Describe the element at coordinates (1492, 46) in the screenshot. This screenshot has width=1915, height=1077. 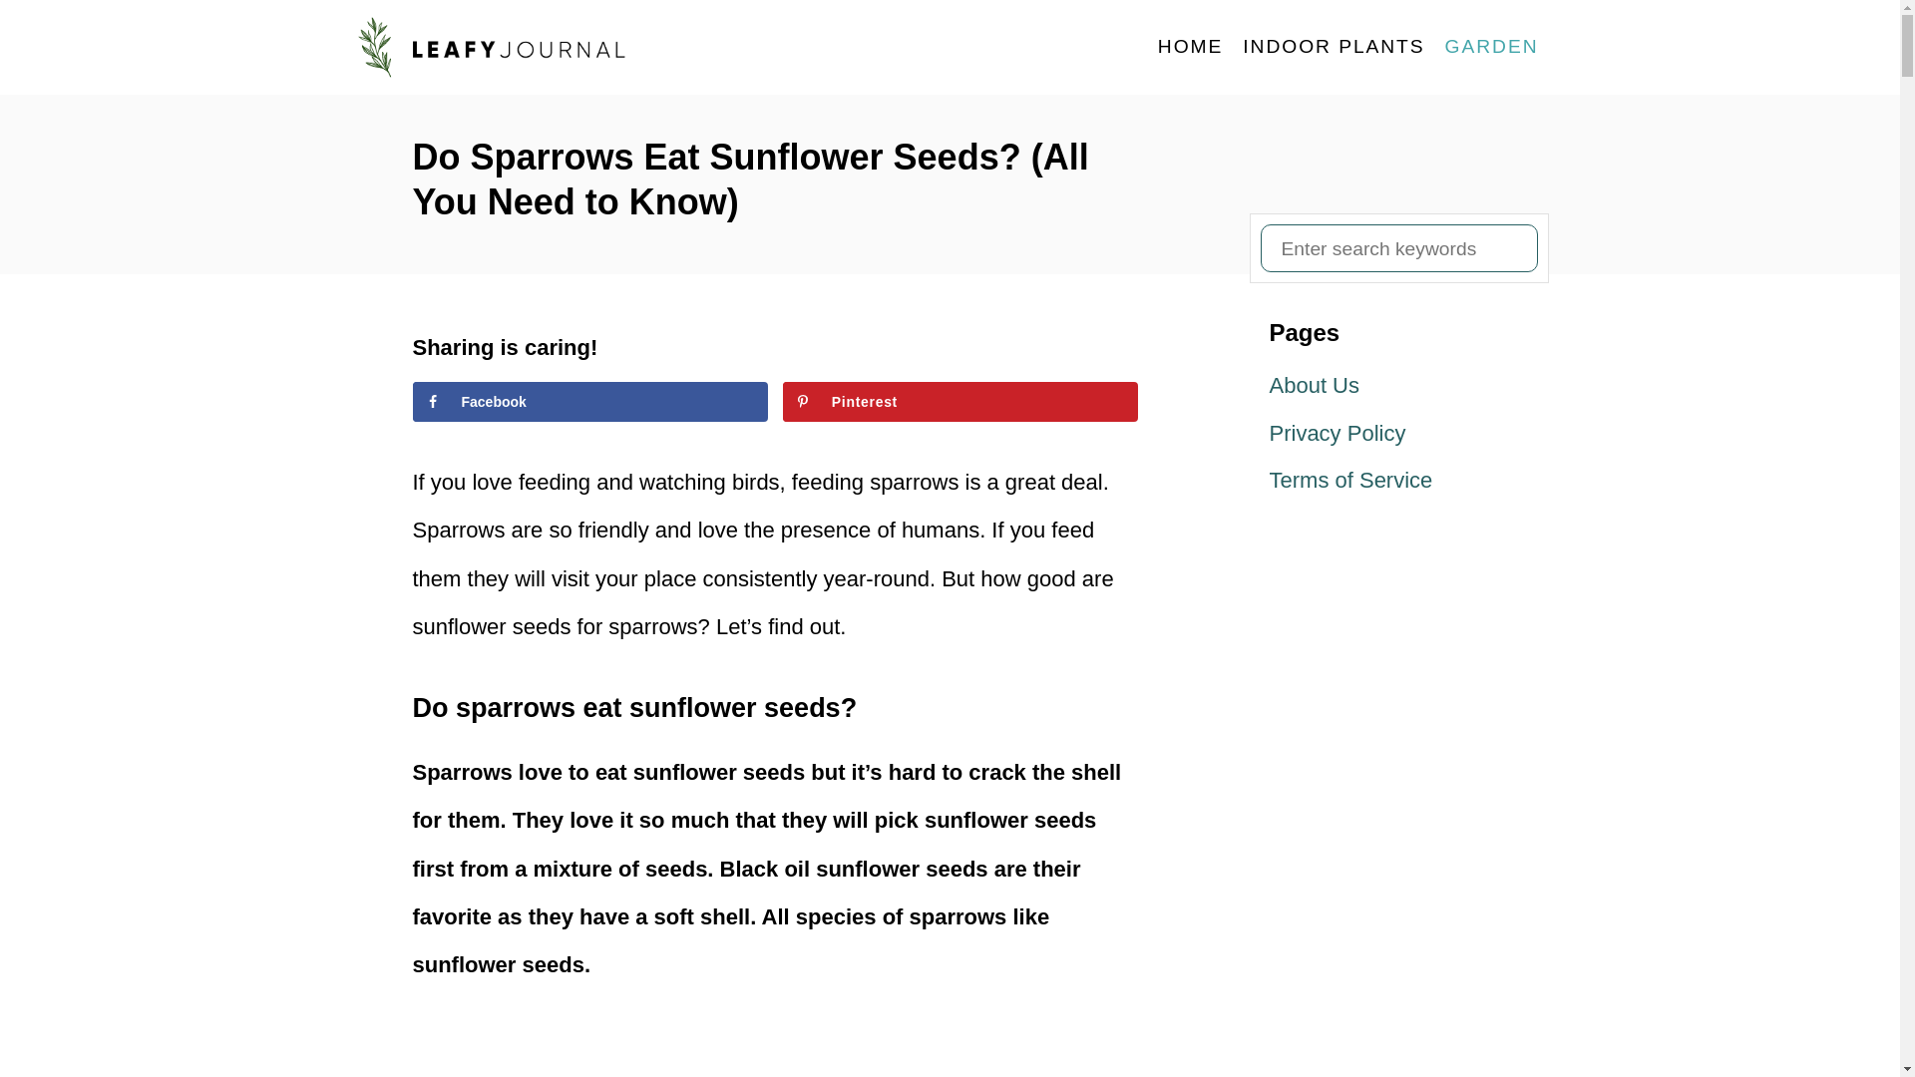
I see `GARDEN` at that location.